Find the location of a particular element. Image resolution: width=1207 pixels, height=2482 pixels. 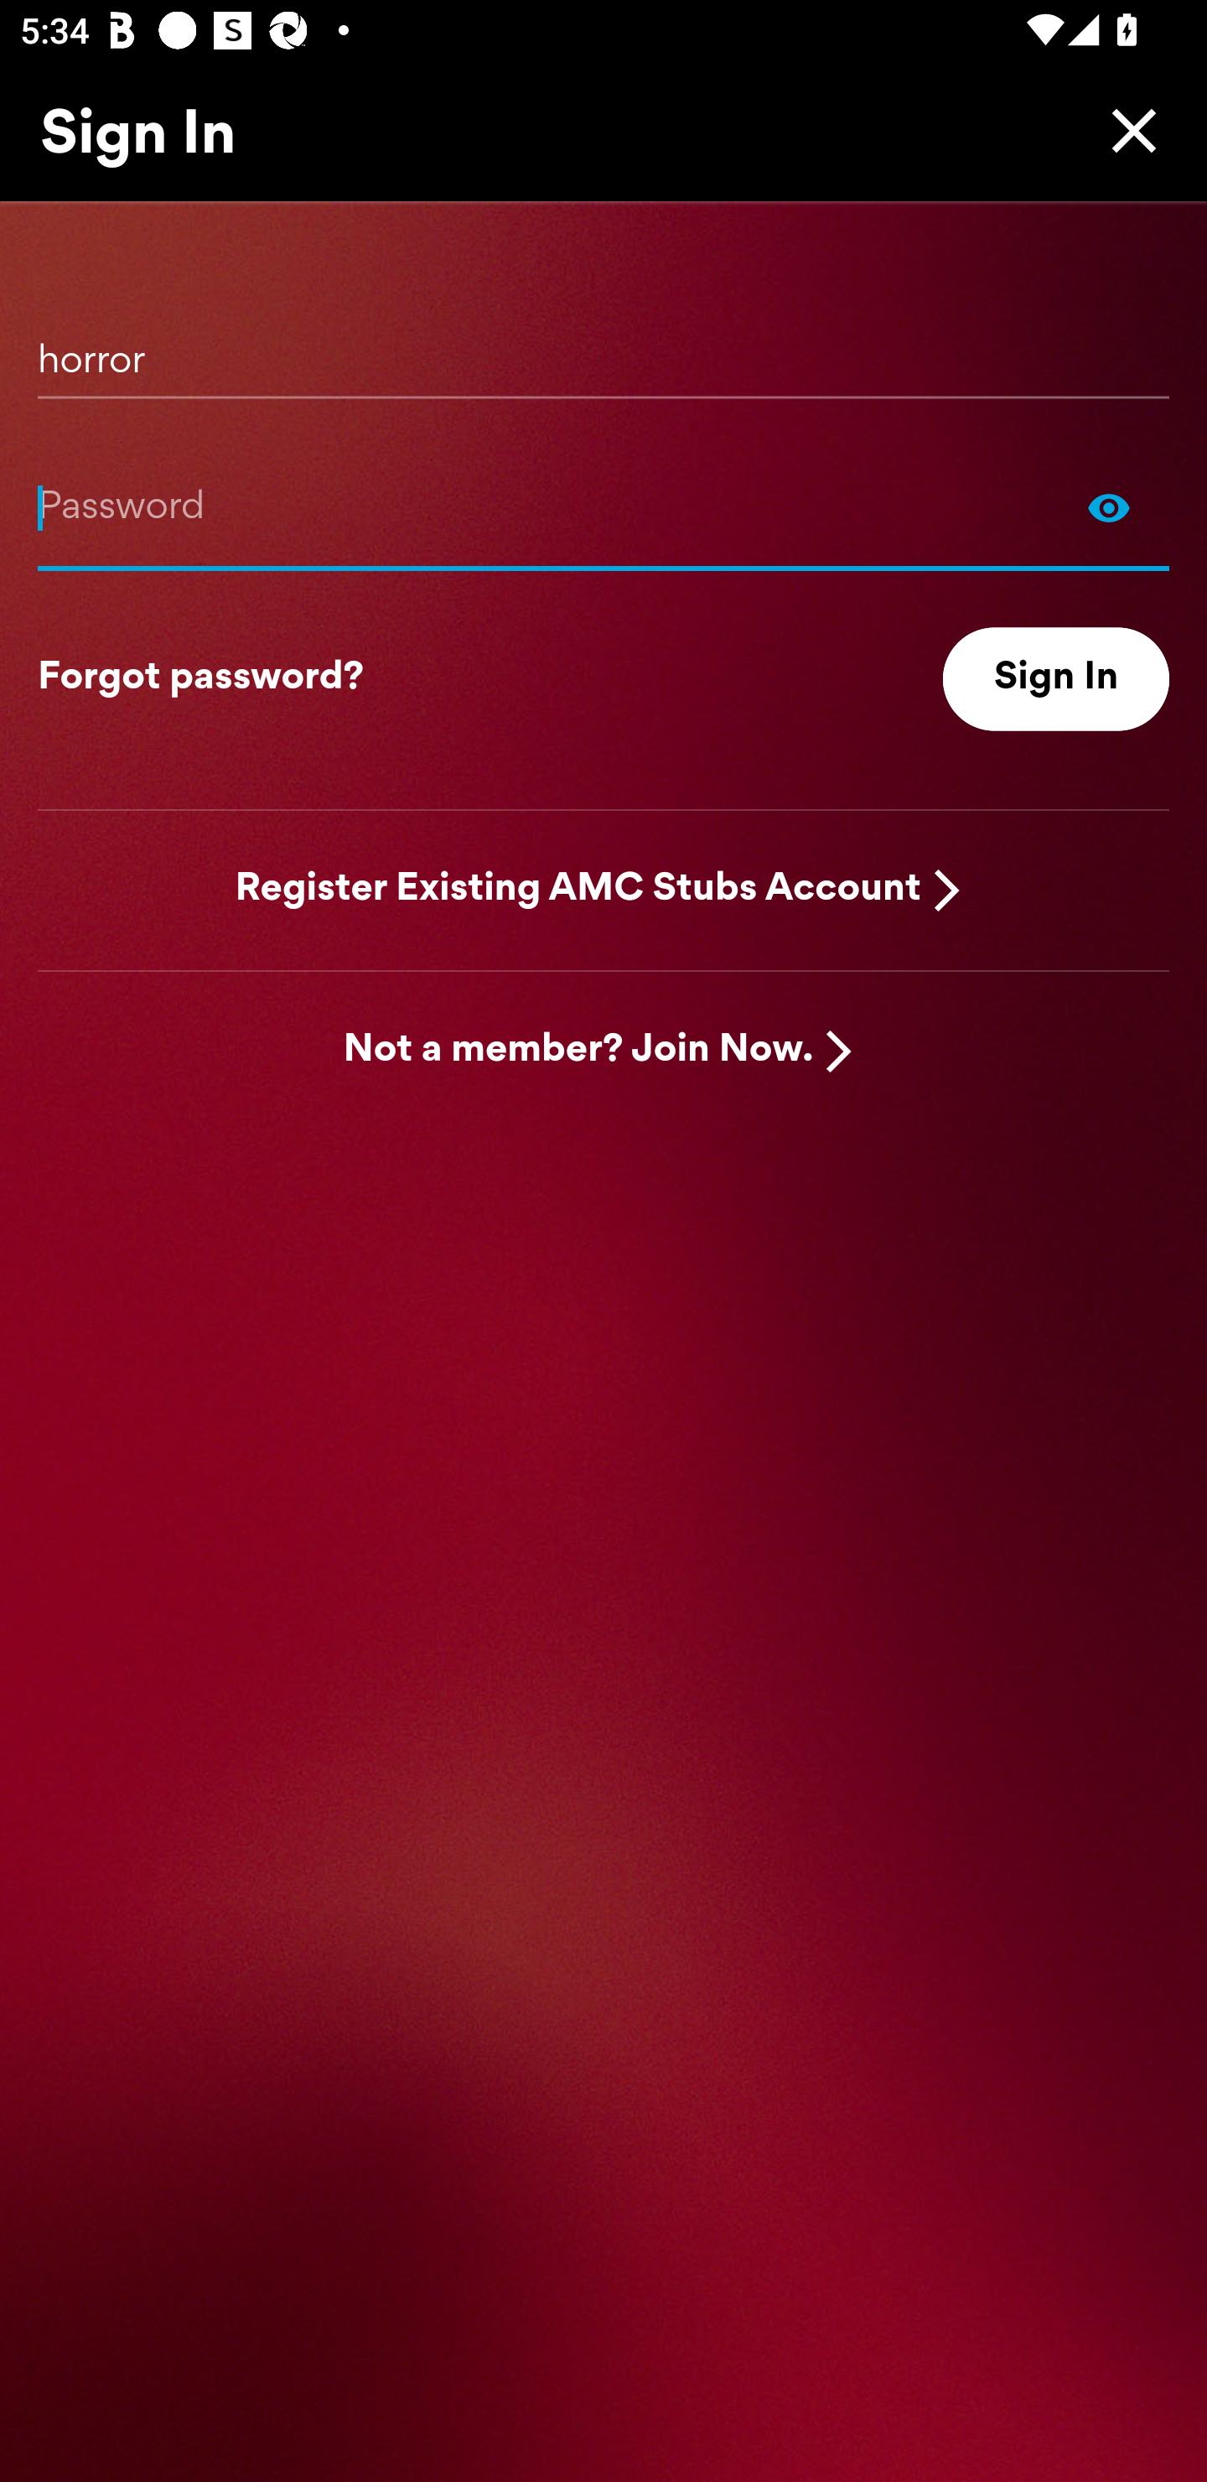

Show Password is located at coordinates (603, 506).